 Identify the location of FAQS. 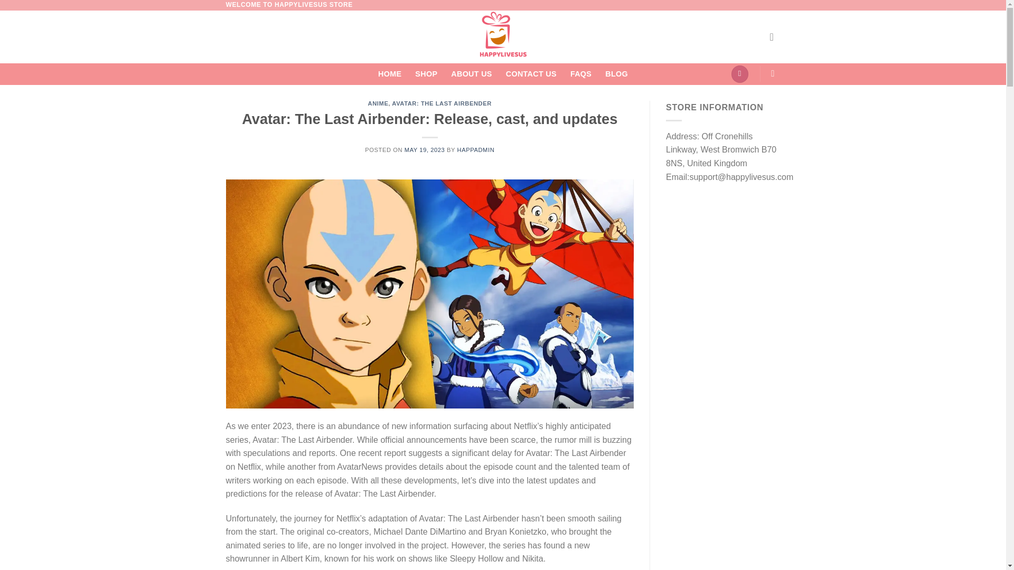
(580, 74).